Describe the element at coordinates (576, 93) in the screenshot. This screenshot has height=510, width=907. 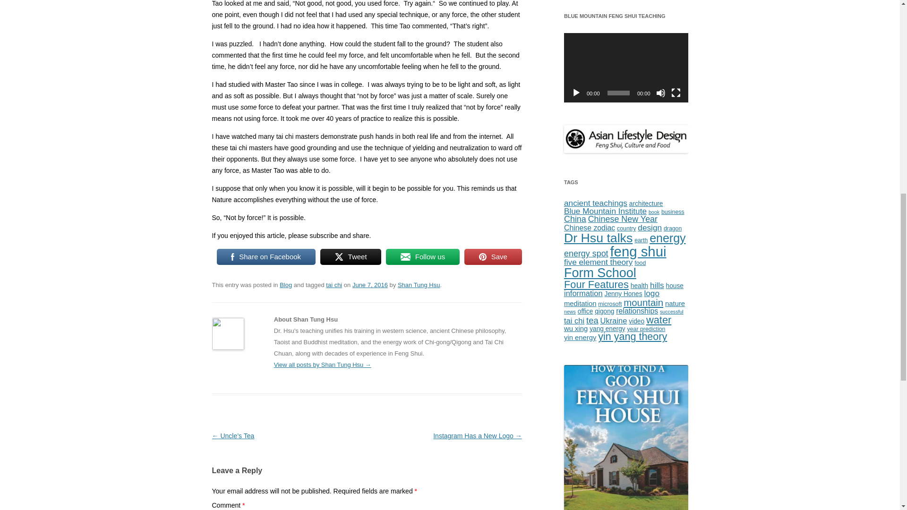
I see `Play` at that location.